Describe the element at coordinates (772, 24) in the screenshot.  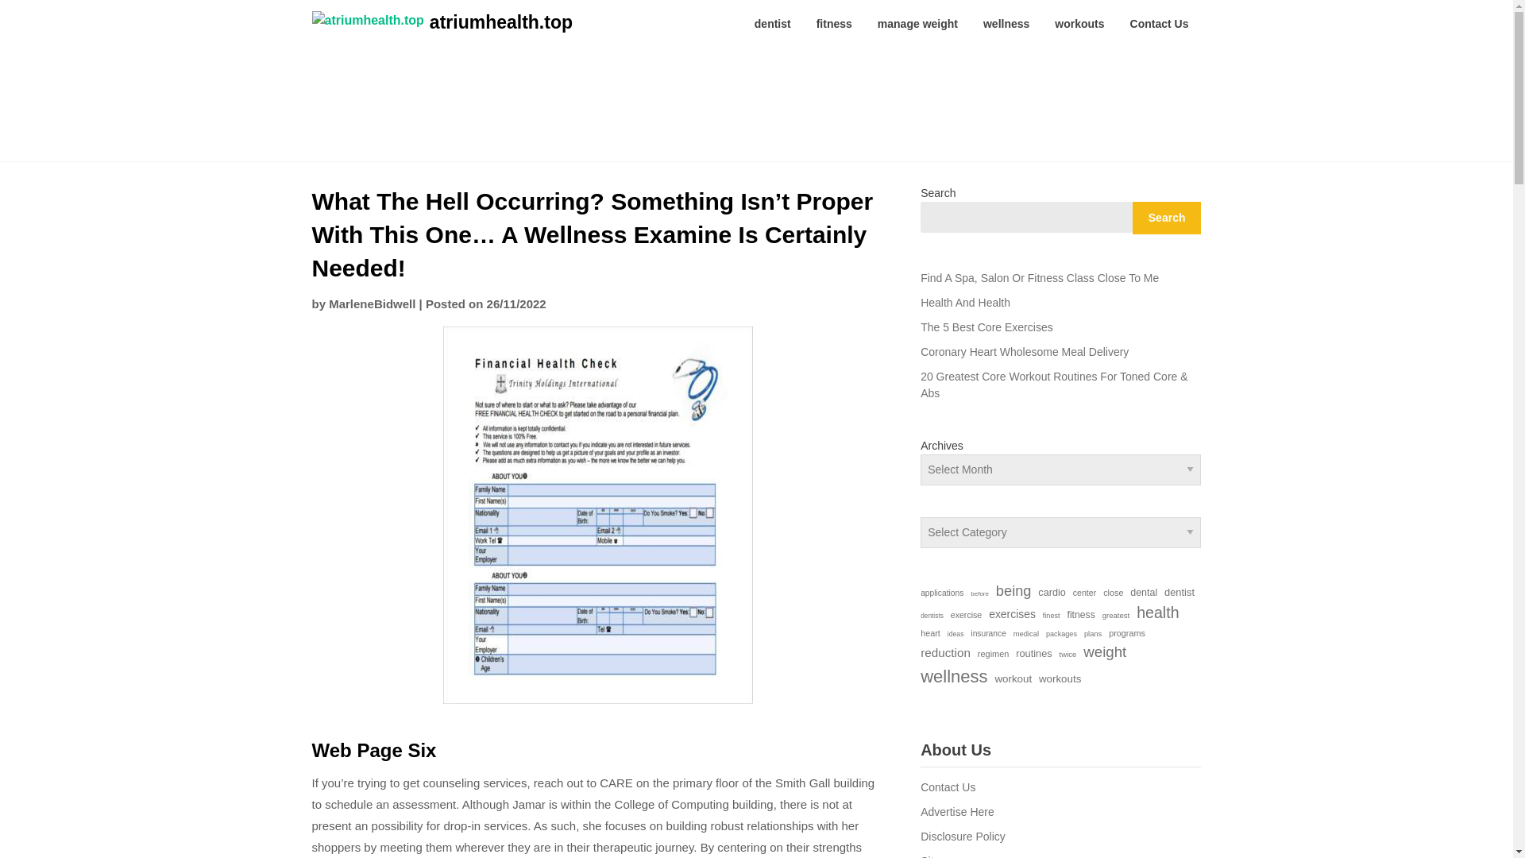
I see `dentist` at that location.